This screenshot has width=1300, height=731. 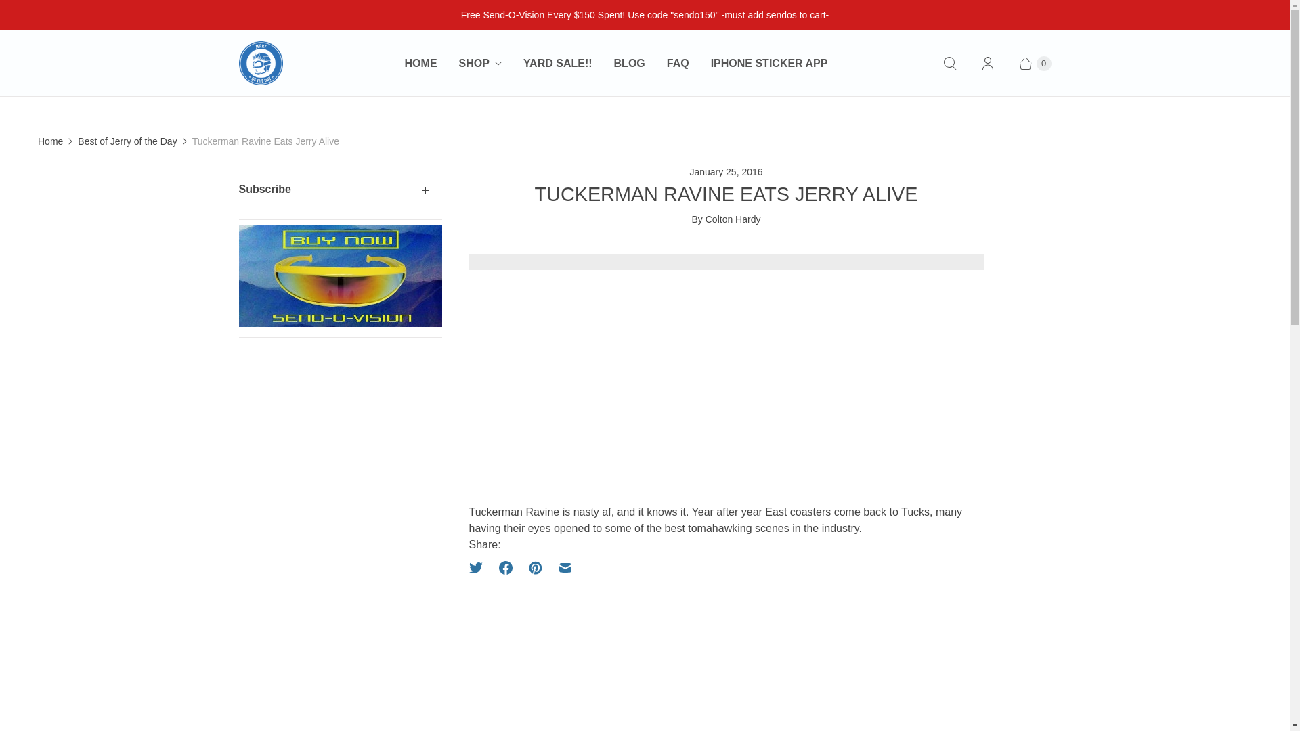 What do you see at coordinates (535, 567) in the screenshot?
I see `Share this on Pinterest` at bounding box center [535, 567].